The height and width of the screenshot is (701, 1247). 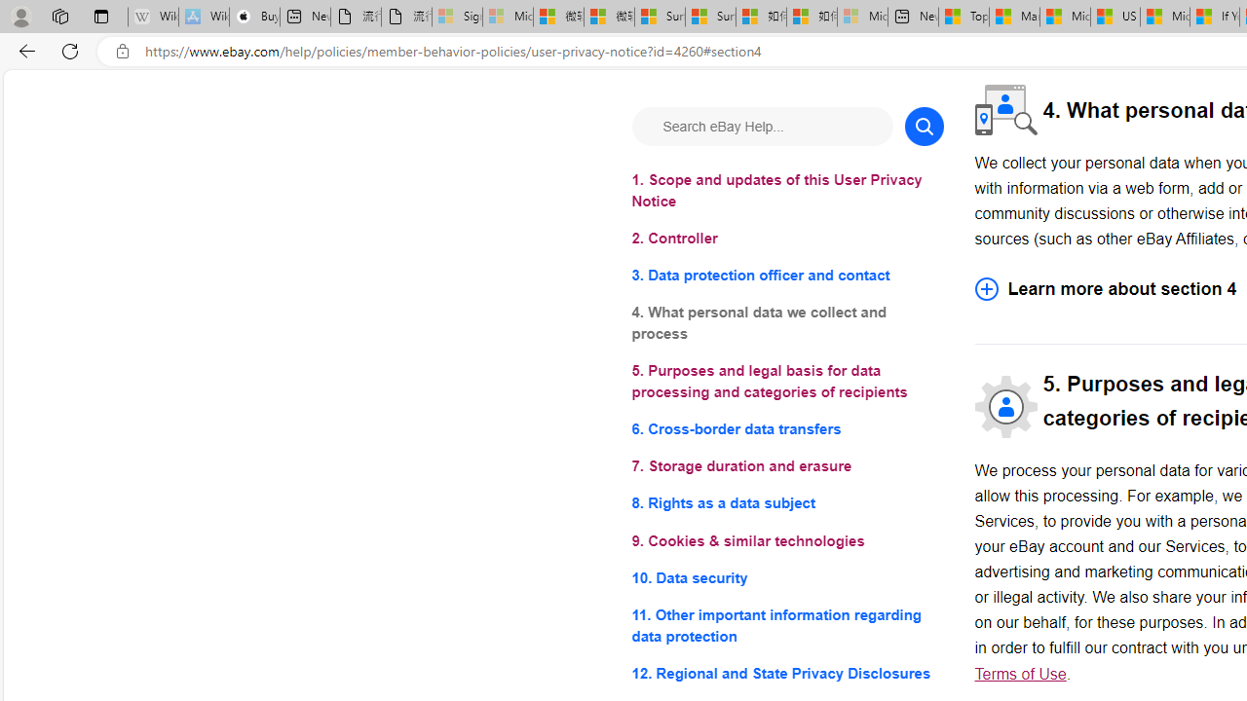 I want to click on 9. Cookies & similar technologies, so click(x=787, y=541).